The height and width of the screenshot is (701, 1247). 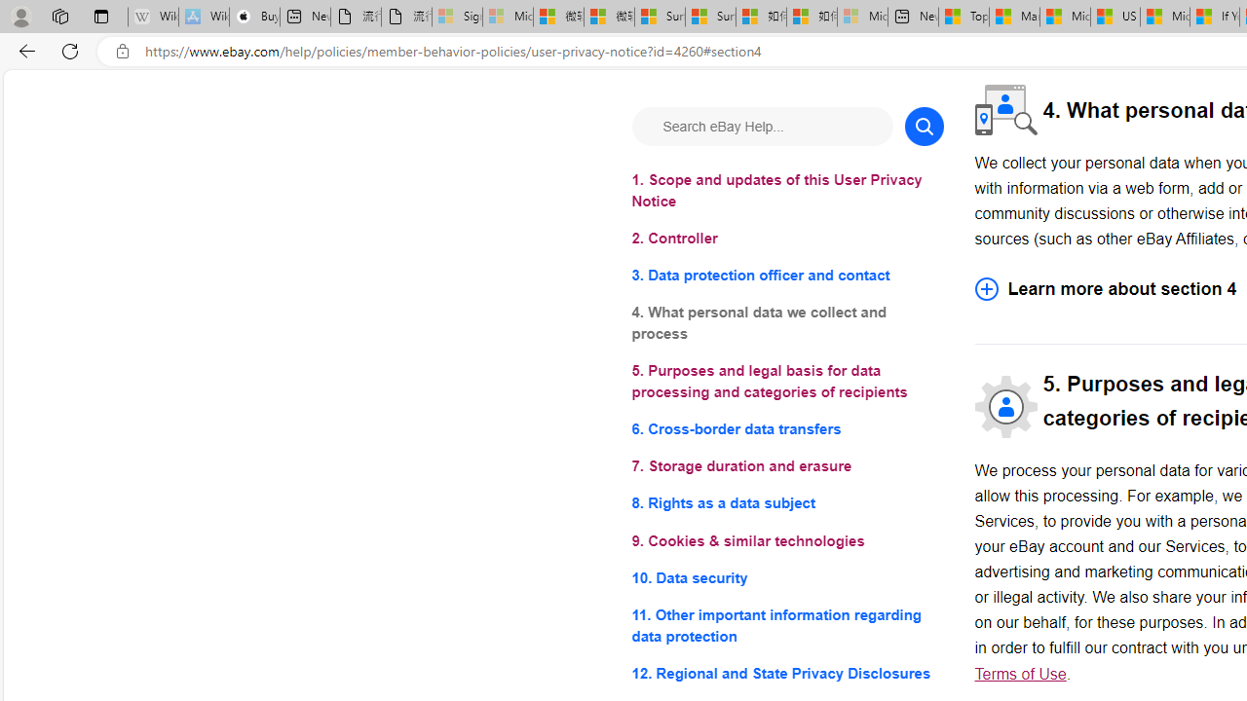 I want to click on 9. Cookies & similar technologies, so click(x=787, y=541).